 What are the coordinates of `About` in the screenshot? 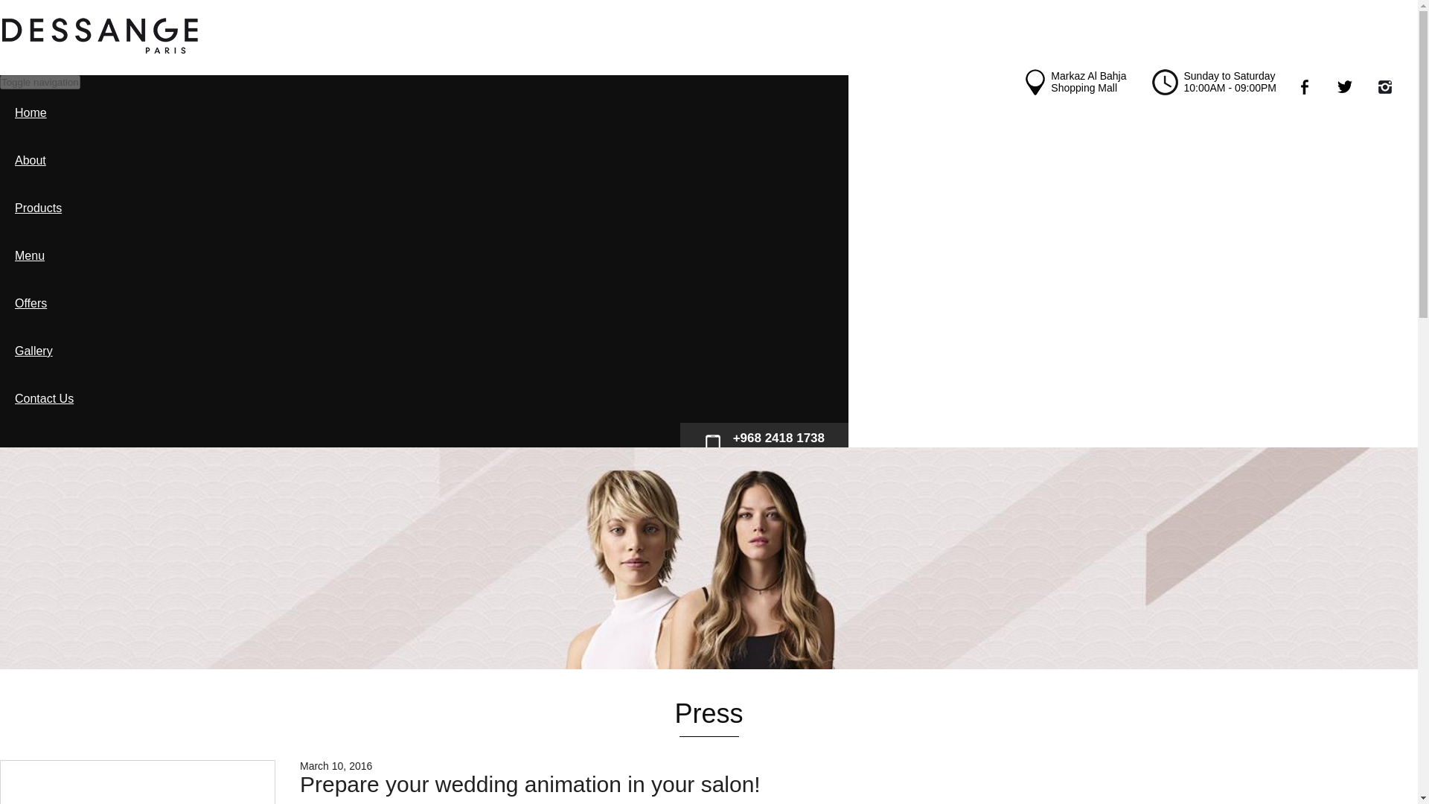 It's located at (423, 161).